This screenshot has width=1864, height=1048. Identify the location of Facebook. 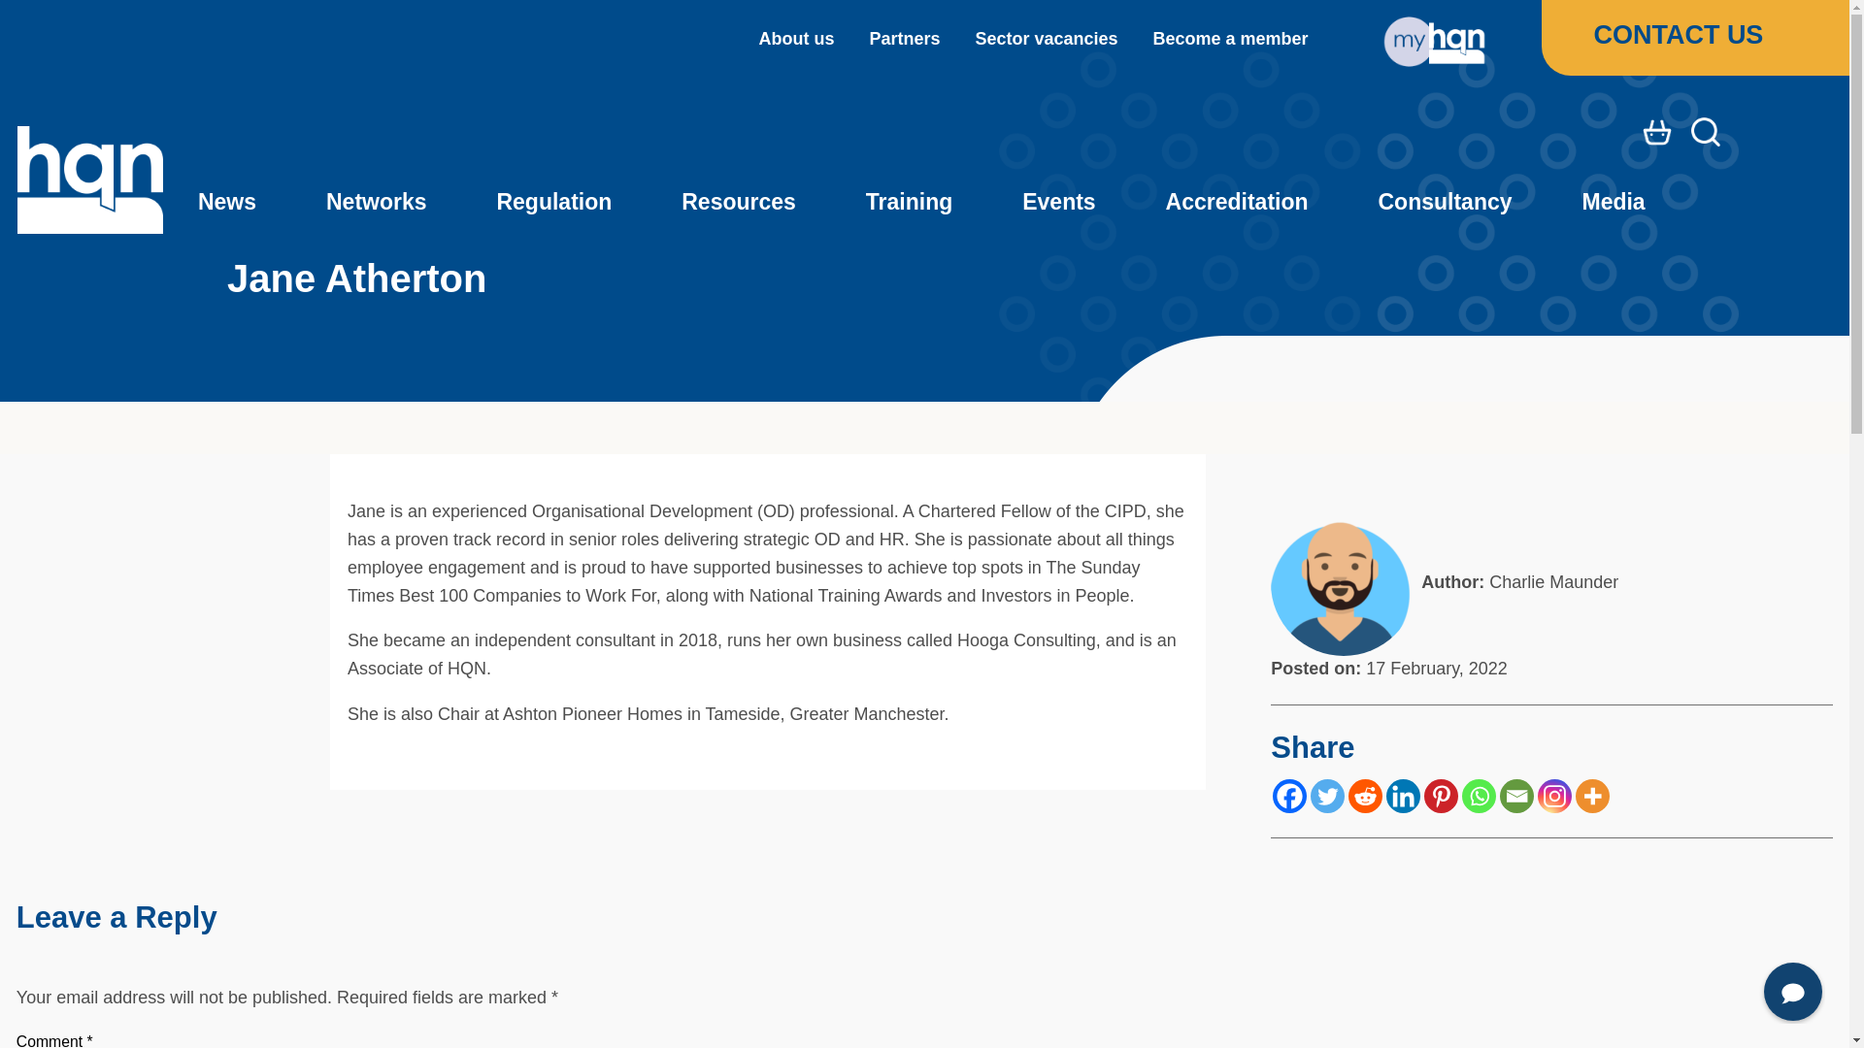
(1289, 796).